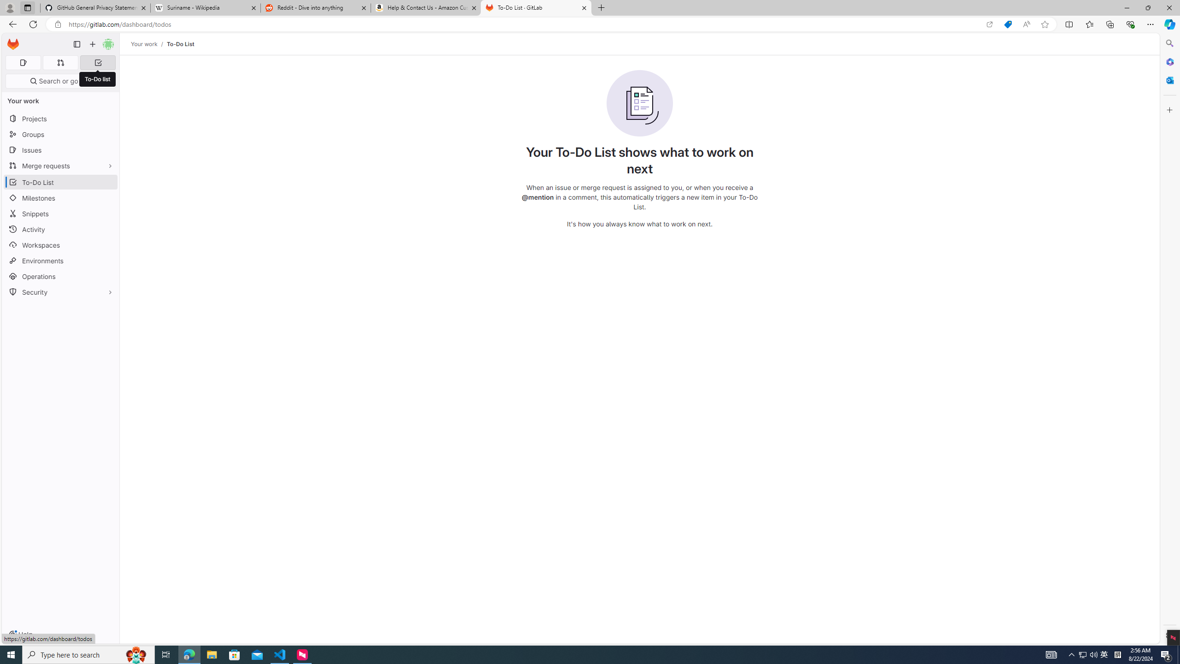 The height and width of the screenshot is (664, 1180). What do you see at coordinates (61, 260) in the screenshot?
I see `Environments` at bounding box center [61, 260].